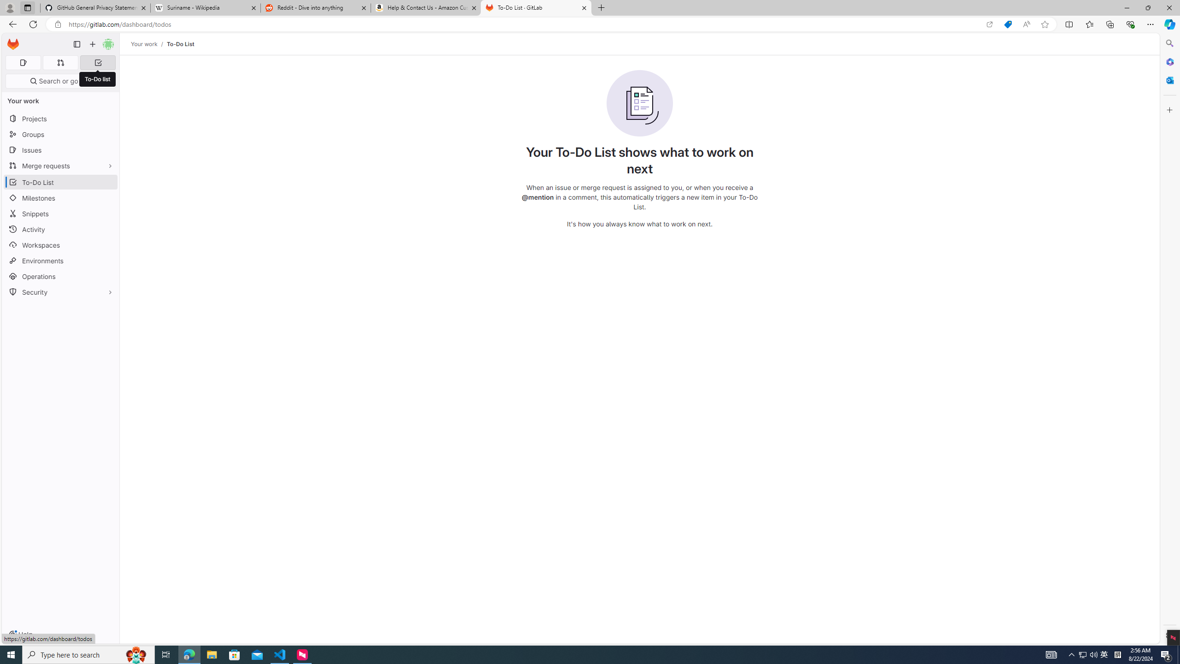 The height and width of the screenshot is (664, 1180). What do you see at coordinates (61, 260) in the screenshot?
I see `Environments` at bounding box center [61, 260].